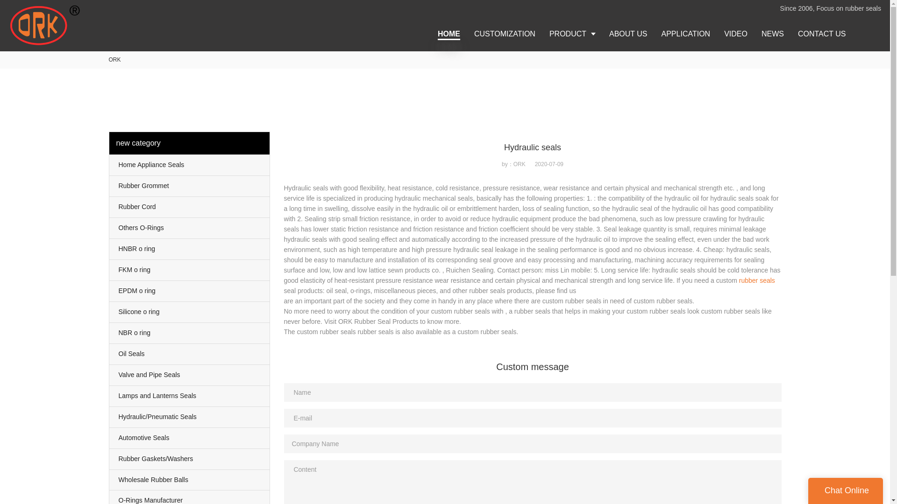 The width and height of the screenshot is (897, 504). I want to click on Rubber Grommet, so click(190, 186).